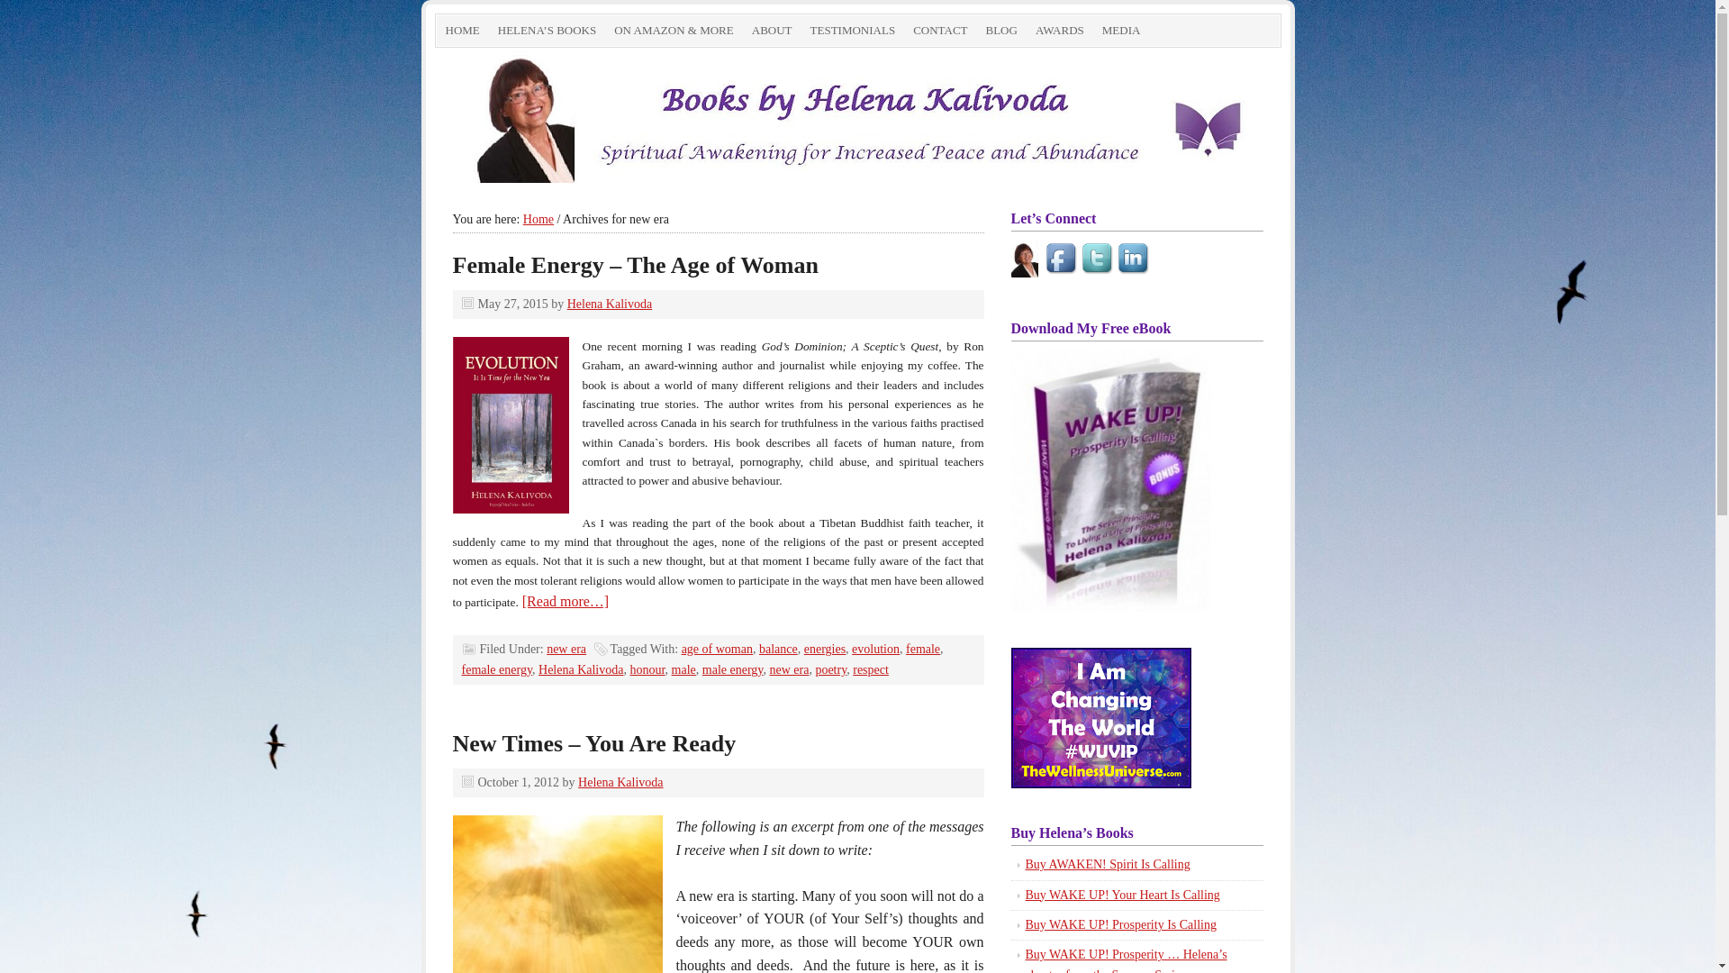  I want to click on age of woman, so click(717, 649).